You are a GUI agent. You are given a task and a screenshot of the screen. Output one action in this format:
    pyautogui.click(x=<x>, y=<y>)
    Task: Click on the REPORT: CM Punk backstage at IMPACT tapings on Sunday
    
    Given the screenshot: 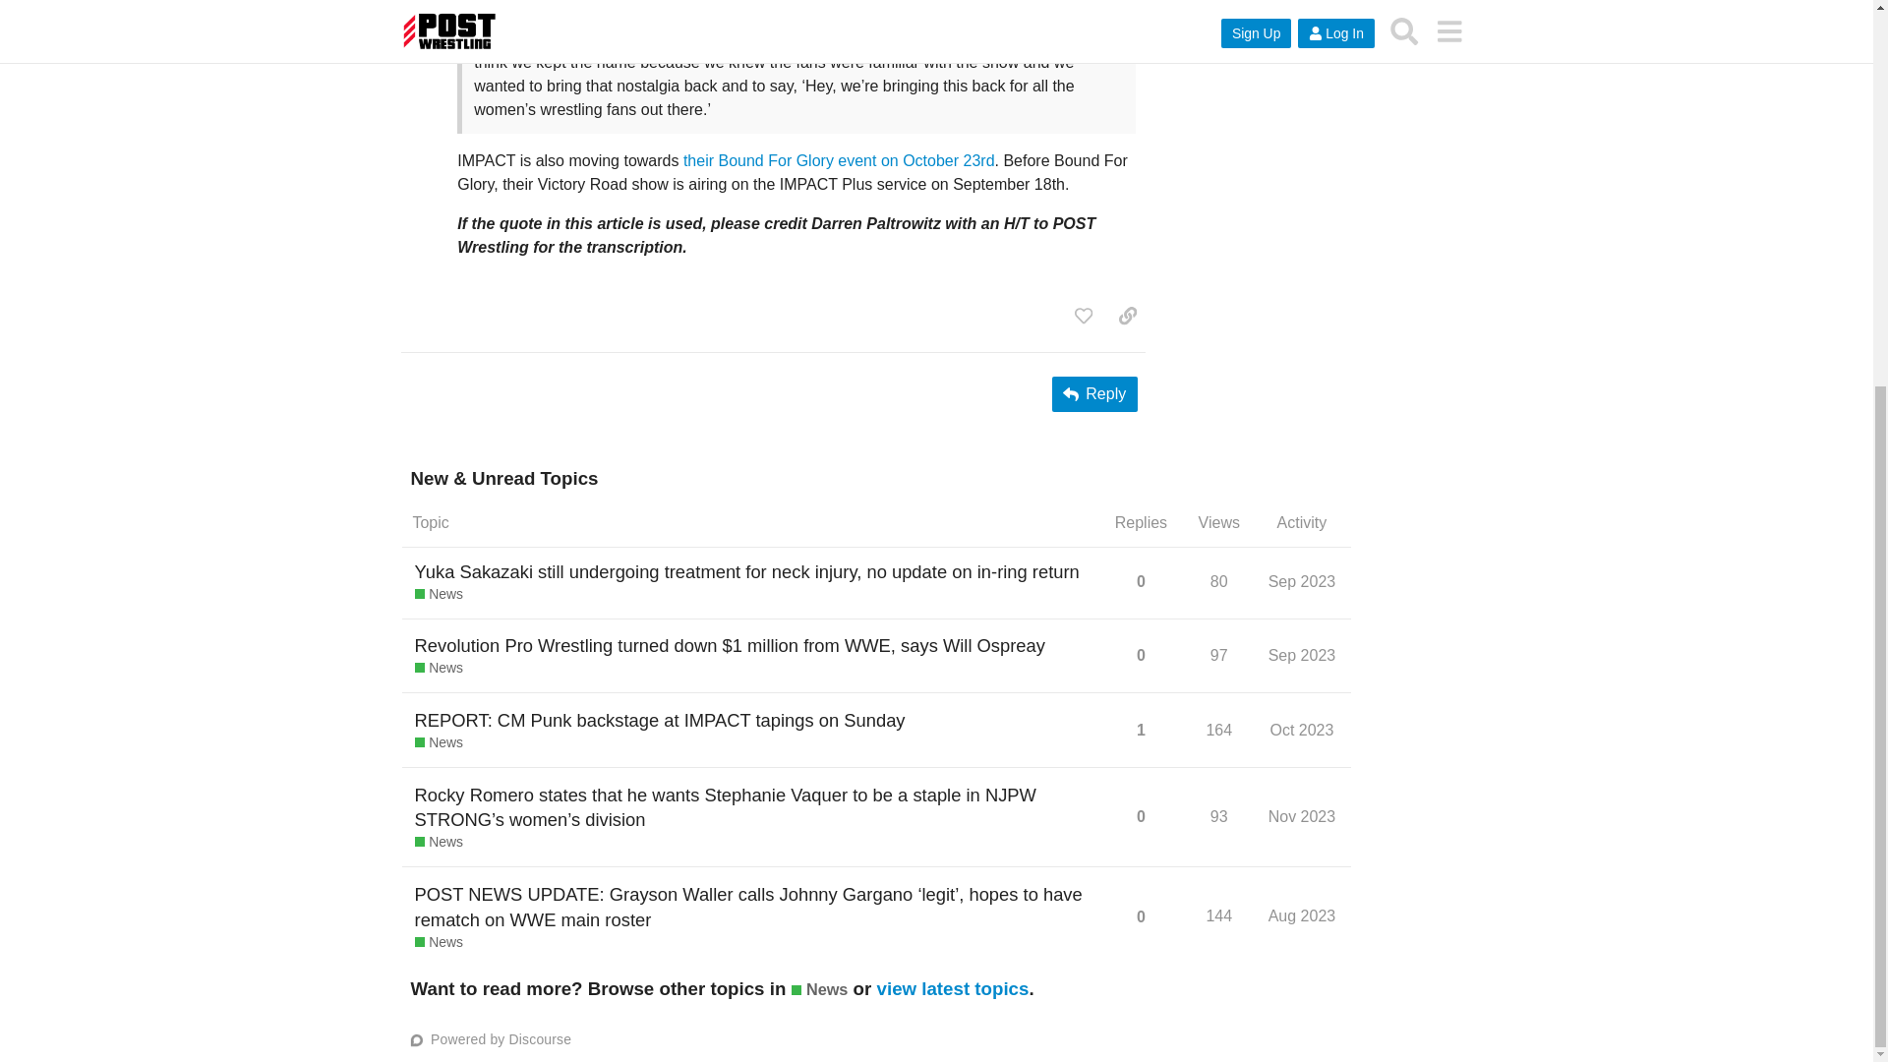 What is the action you would take?
    pyautogui.click(x=661, y=720)
    